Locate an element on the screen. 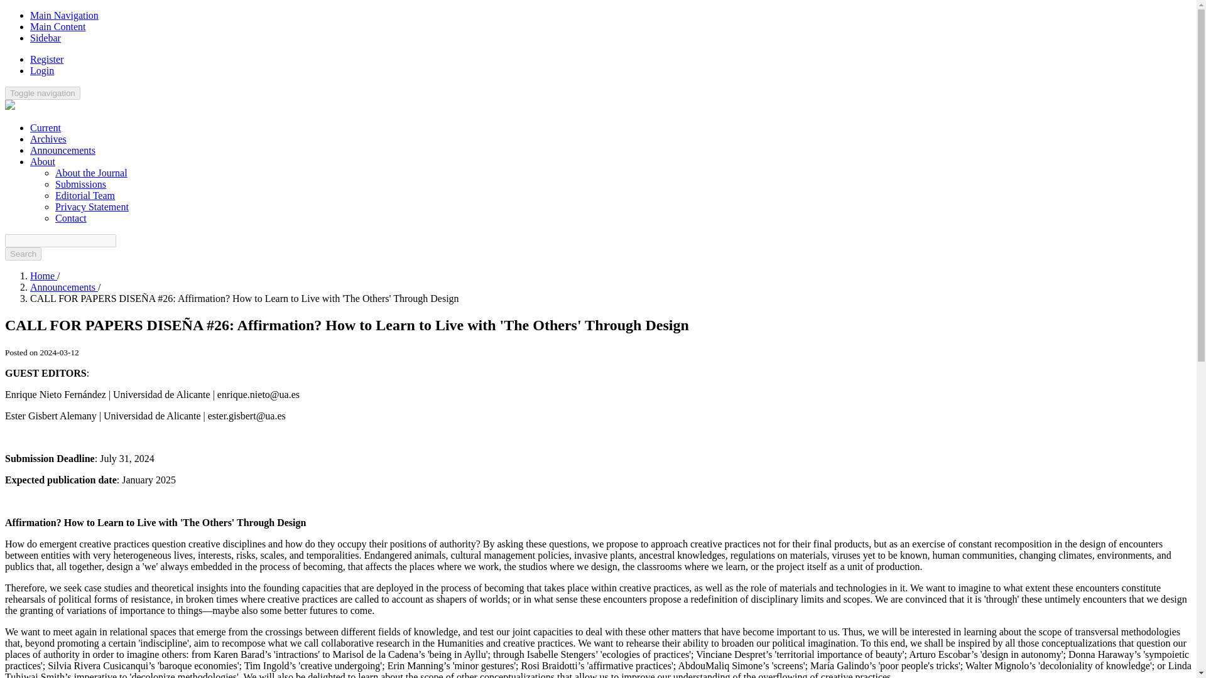  Main Content is located at coordinates (58, 26).